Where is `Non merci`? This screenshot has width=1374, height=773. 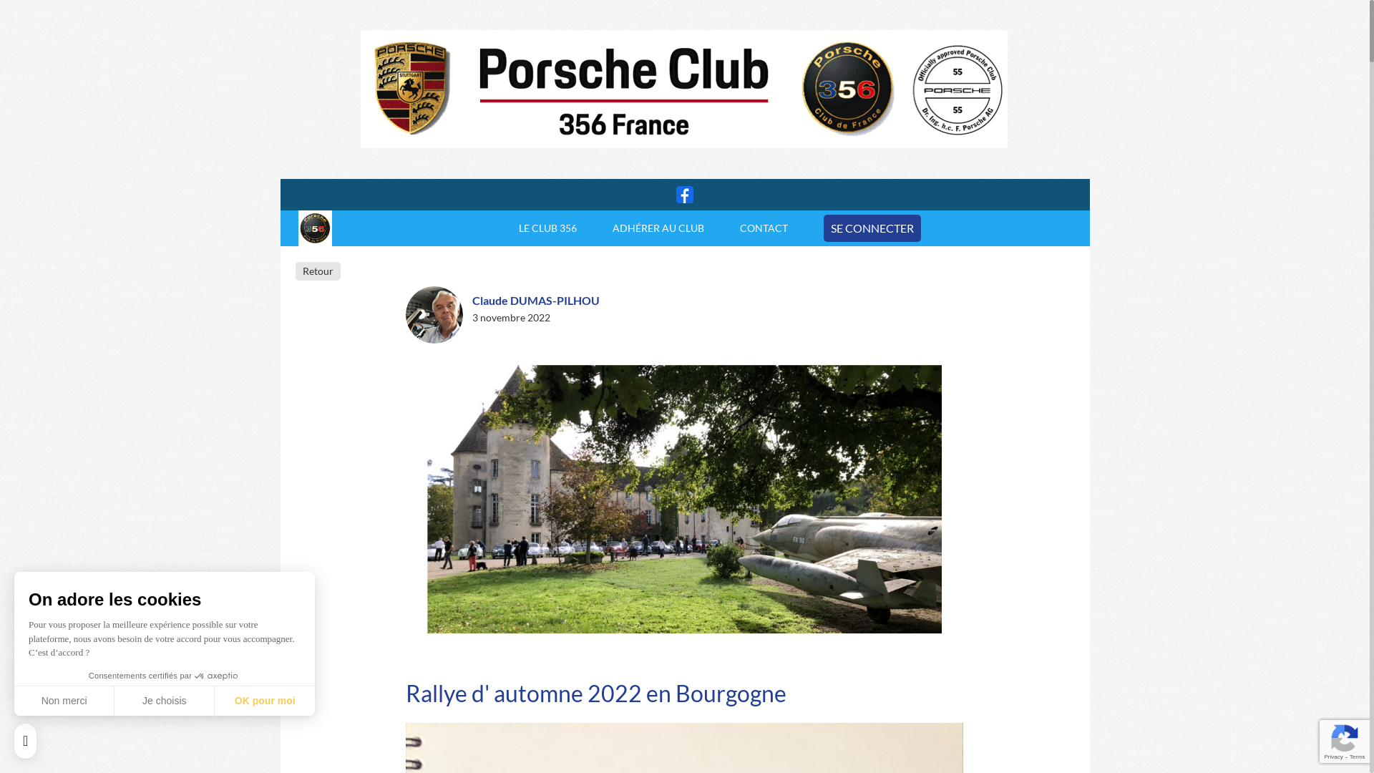 Non merci is located at coordinates (64, 701).